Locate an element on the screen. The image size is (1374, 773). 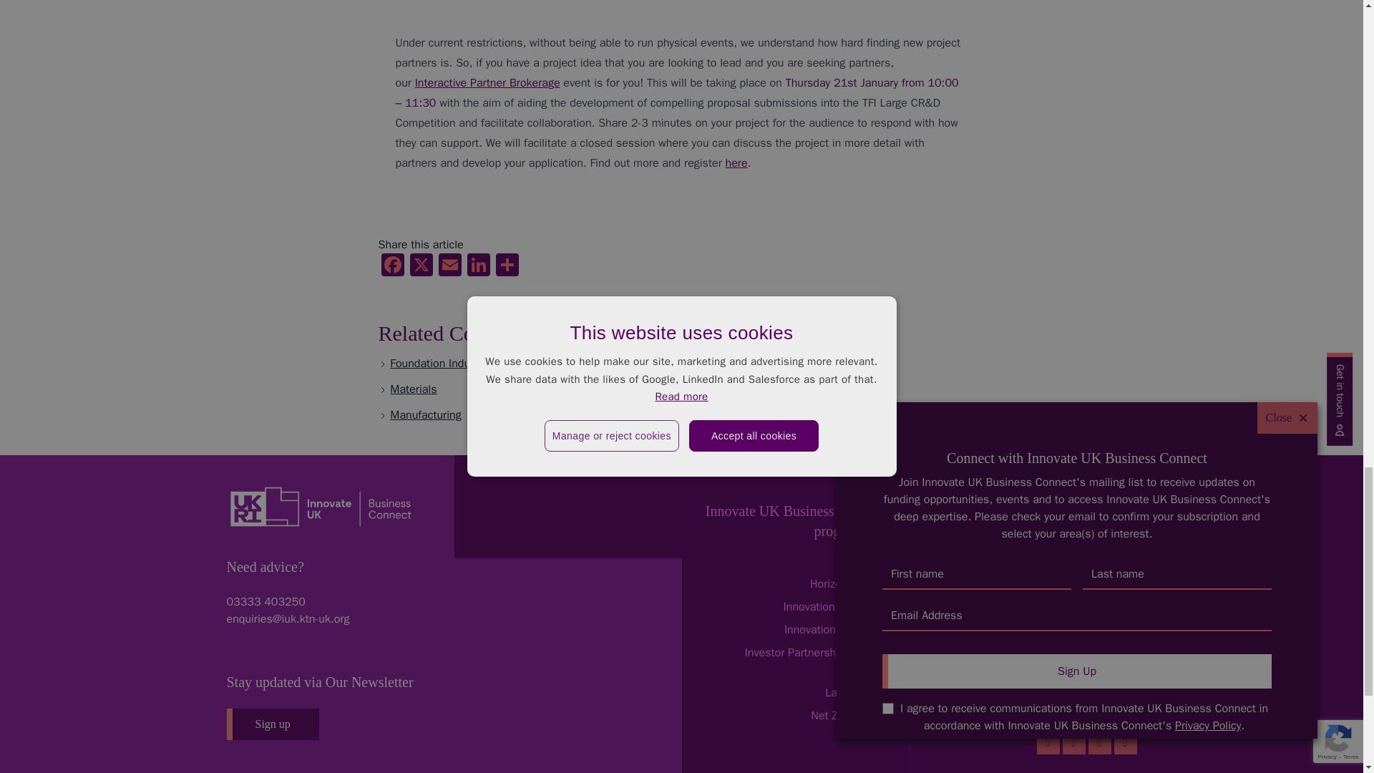
X is located at coordinates (421, 267).